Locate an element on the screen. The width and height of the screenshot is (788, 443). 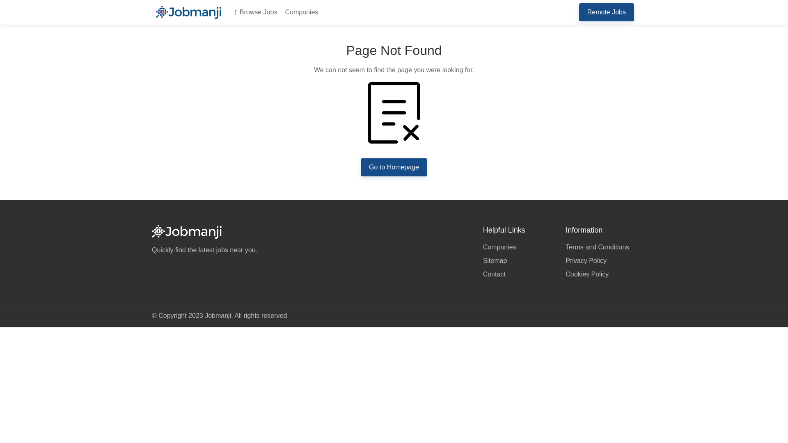
Privacy Policy is located at coordinates (601, 260).